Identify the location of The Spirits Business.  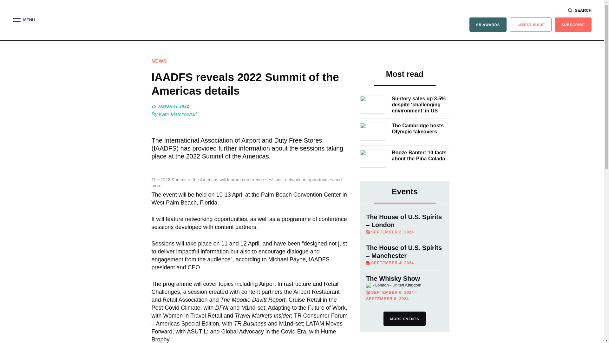
(302, 20).